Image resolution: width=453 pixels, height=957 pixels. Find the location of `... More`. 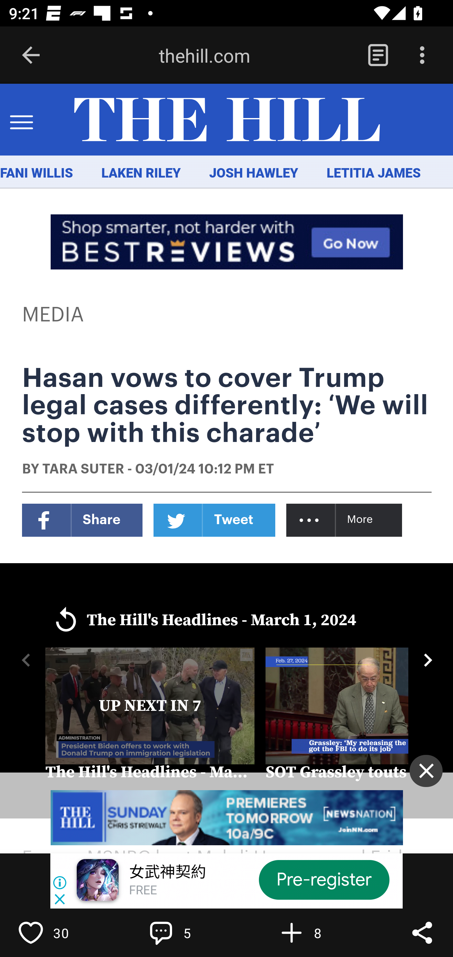

... More is located at coordinates (345, 520).